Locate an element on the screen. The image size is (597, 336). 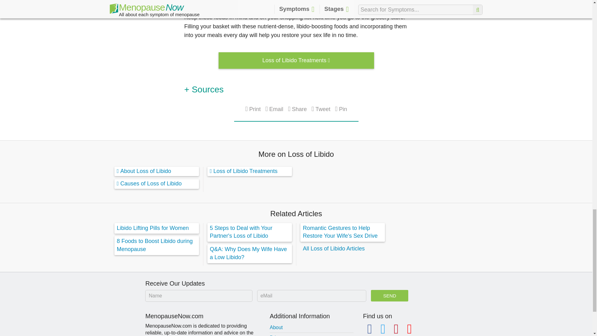
Share on Twitter is located at coordinates (321, 109).